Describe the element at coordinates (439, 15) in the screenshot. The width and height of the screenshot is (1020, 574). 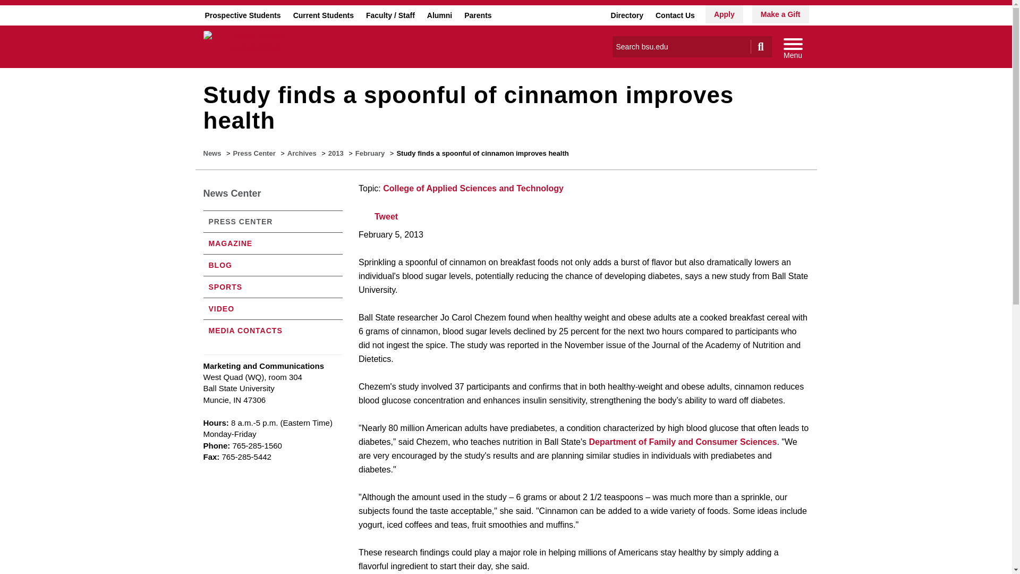
I see `Services and Events for Alumni` at that location.